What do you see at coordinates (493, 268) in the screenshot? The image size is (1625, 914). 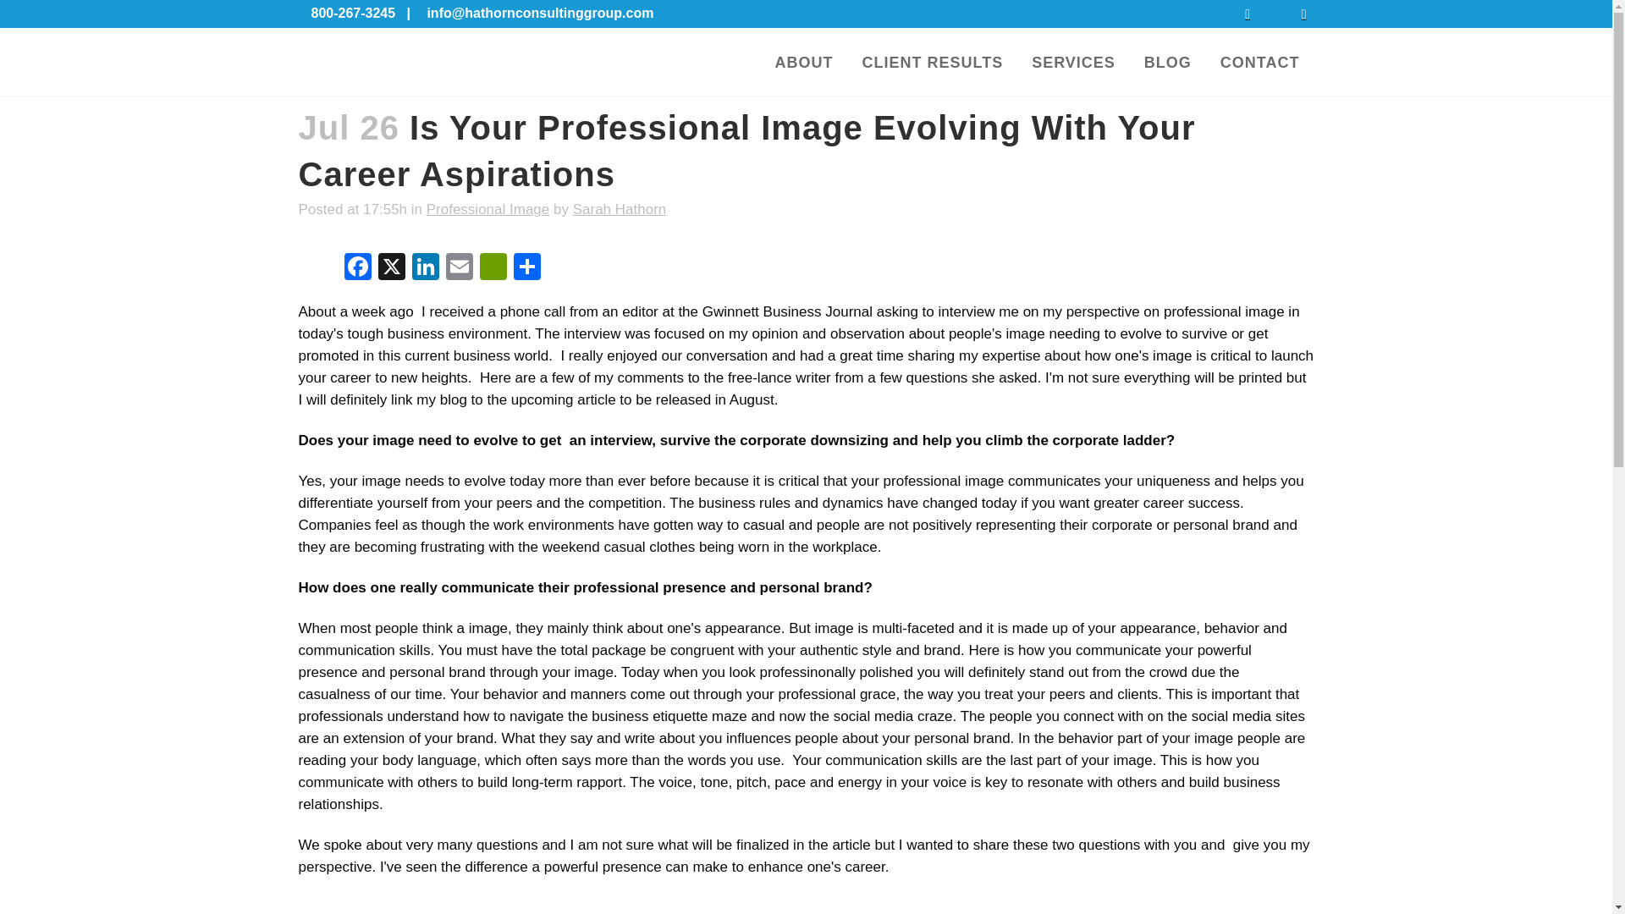 I see `PrintFriendly` at bounding box center [493, 268].